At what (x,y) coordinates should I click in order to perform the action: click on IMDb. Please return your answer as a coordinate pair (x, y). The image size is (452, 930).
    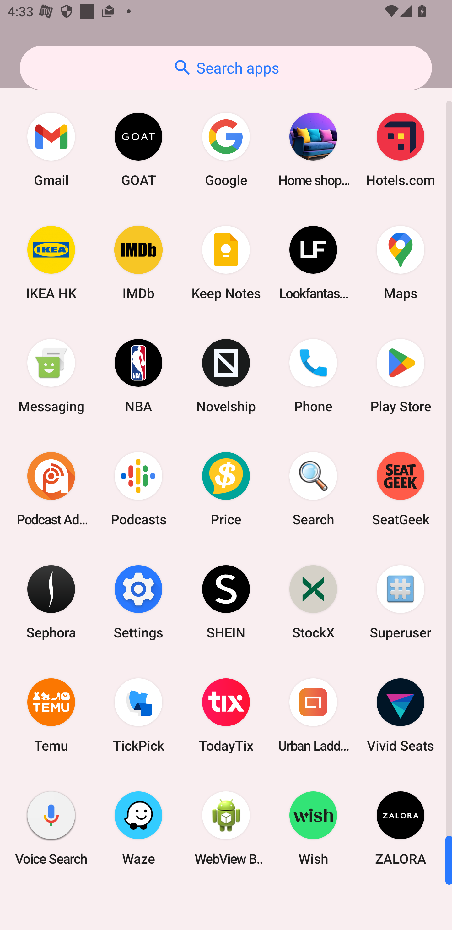
    Looking at the image, I should click on (138, 263).